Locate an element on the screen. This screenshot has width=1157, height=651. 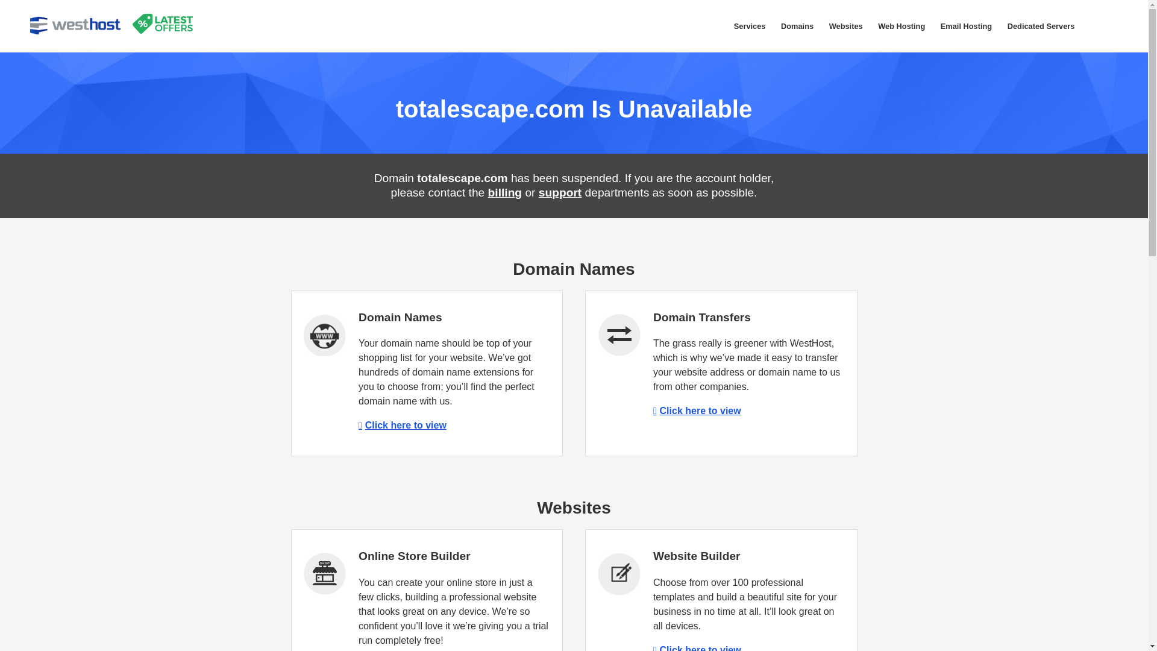
billing is located at coordinates (505, 192).